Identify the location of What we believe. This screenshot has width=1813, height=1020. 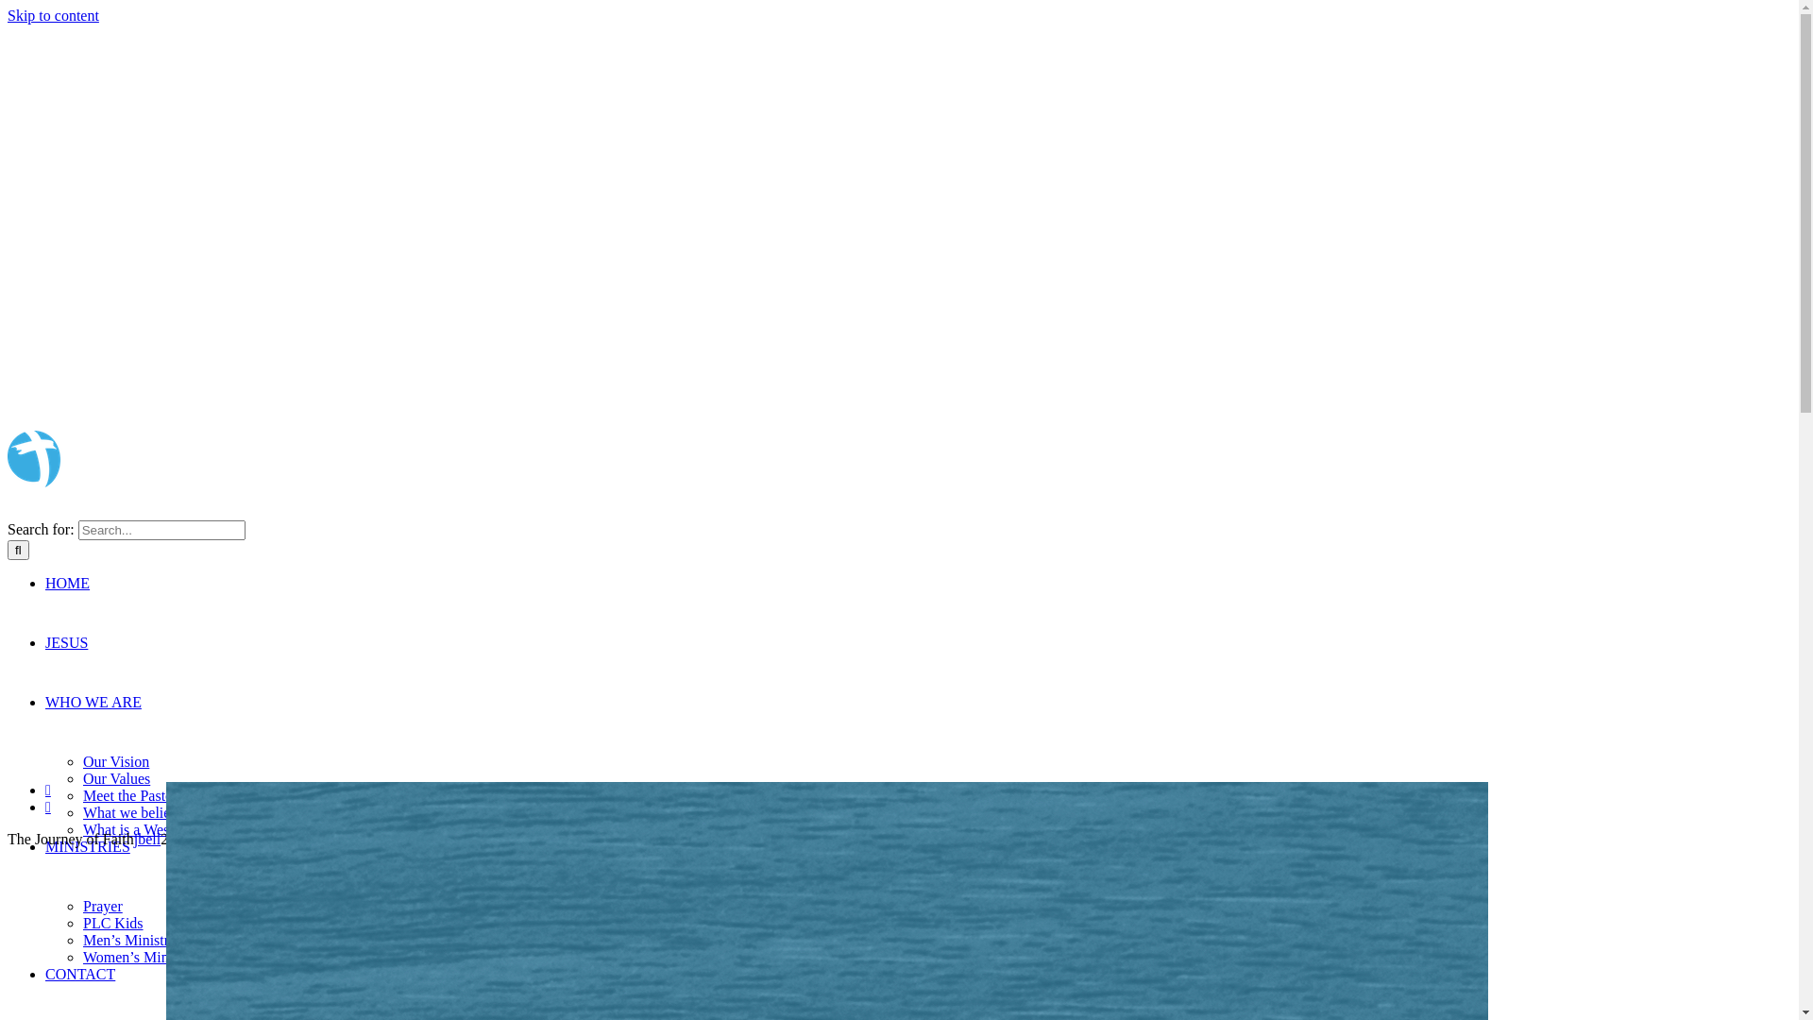
(134, 812).